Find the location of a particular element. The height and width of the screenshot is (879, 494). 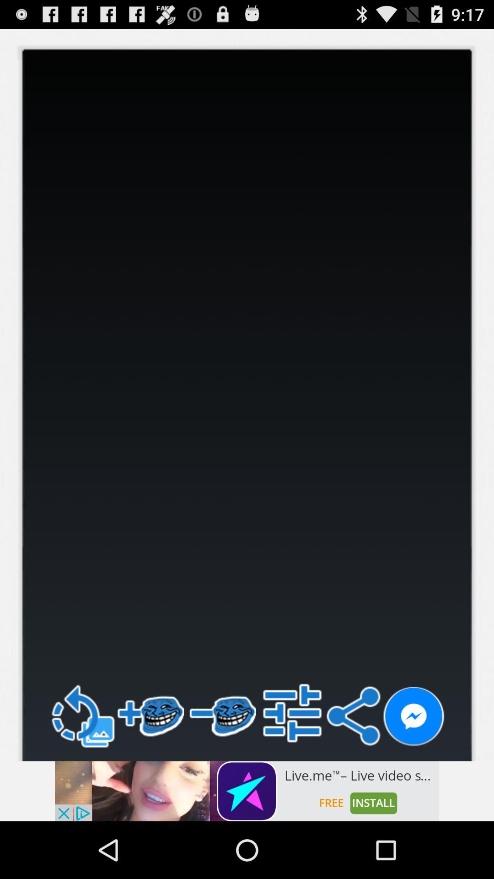

go to menu is located at coordinates (292, 713).